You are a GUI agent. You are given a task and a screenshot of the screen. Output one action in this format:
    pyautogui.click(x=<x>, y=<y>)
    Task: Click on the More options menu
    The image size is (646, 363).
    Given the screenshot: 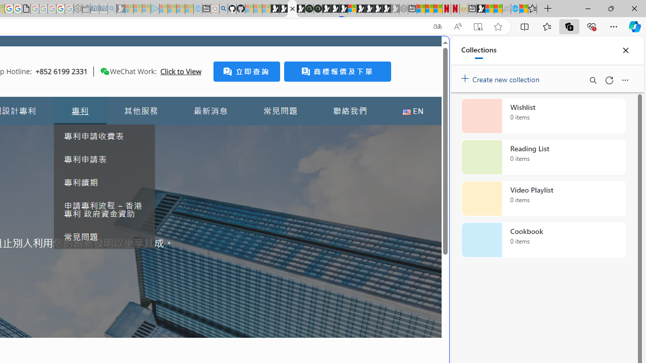 What is the action you would take?
    pyautogui.click(x=625, y=80)
    